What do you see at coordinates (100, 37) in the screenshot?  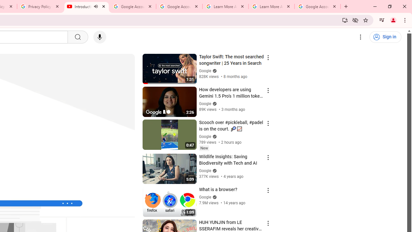 I see `Search with your voice` at bounding box center [100, 37].